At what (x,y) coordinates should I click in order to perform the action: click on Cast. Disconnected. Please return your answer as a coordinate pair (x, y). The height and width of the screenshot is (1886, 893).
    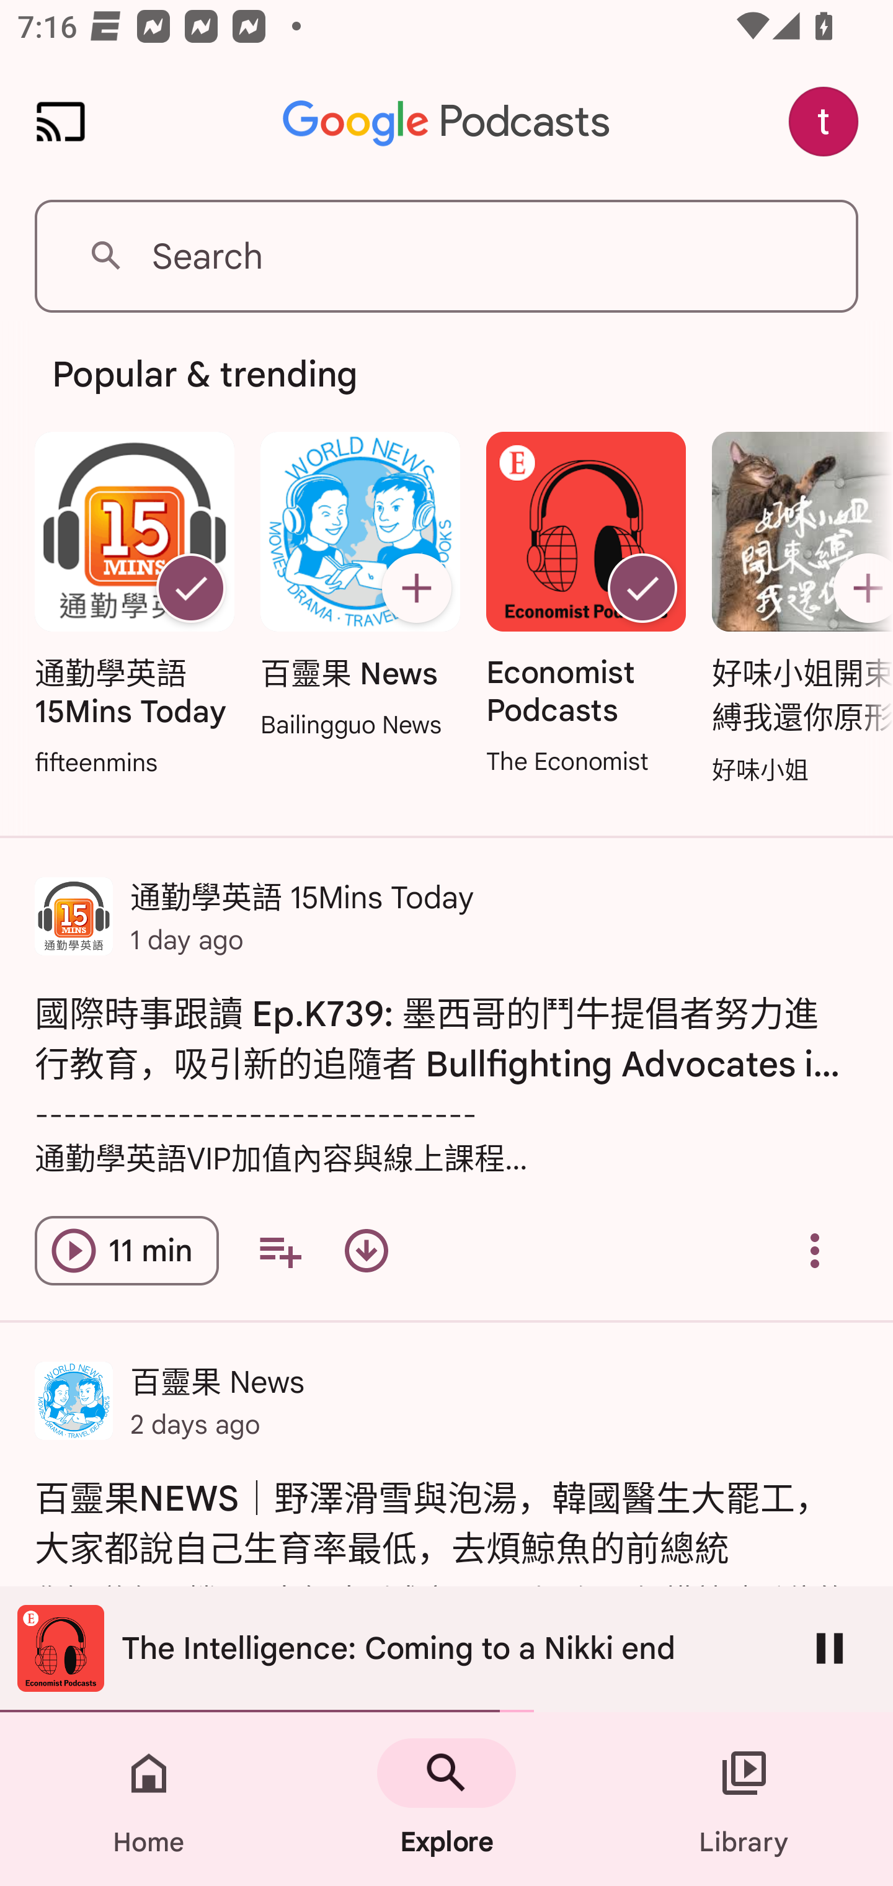
    Looking at the image, I should click on (61, 122).